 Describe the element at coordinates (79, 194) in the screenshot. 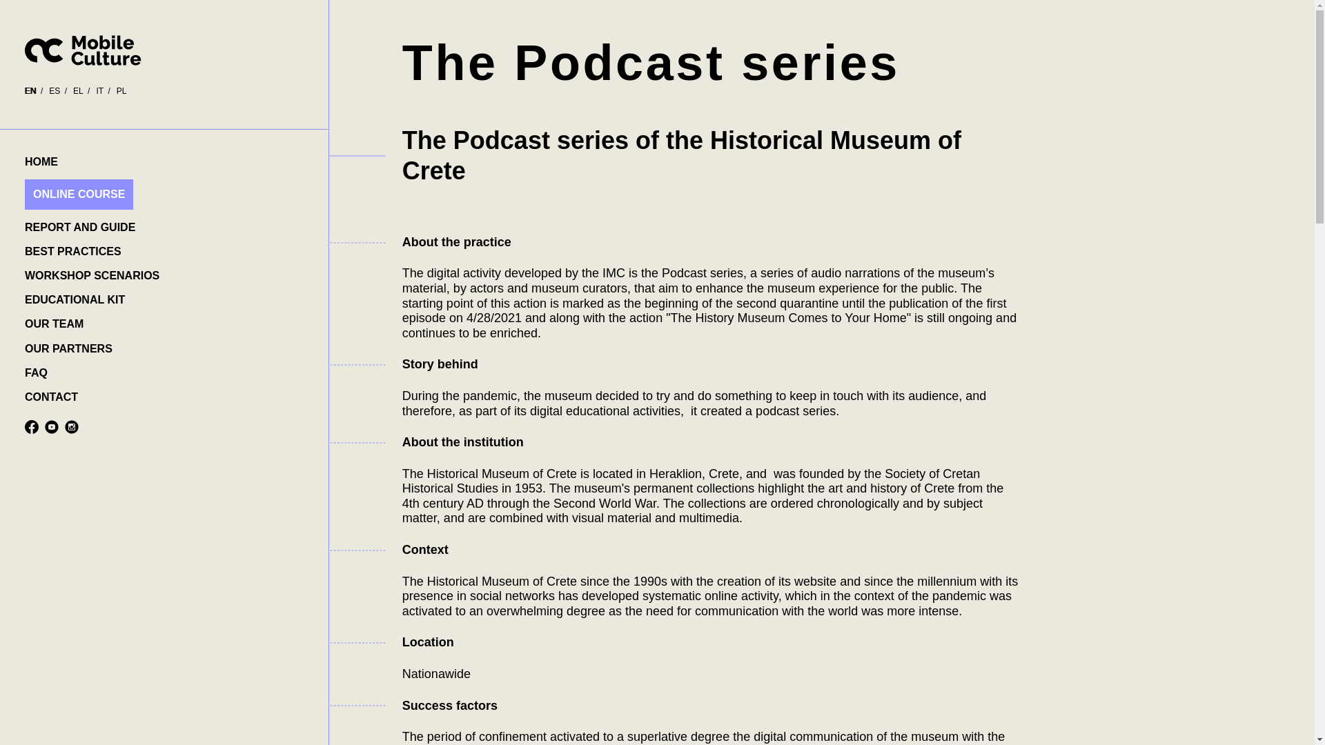

I see `ONLINE COURSE` at that location.